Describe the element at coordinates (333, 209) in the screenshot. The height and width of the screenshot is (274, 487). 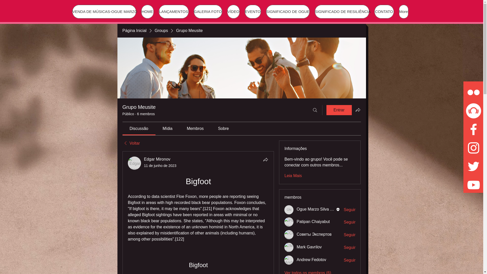
I see `Ogue Marzo Silva Machado Nascimento` at that location.